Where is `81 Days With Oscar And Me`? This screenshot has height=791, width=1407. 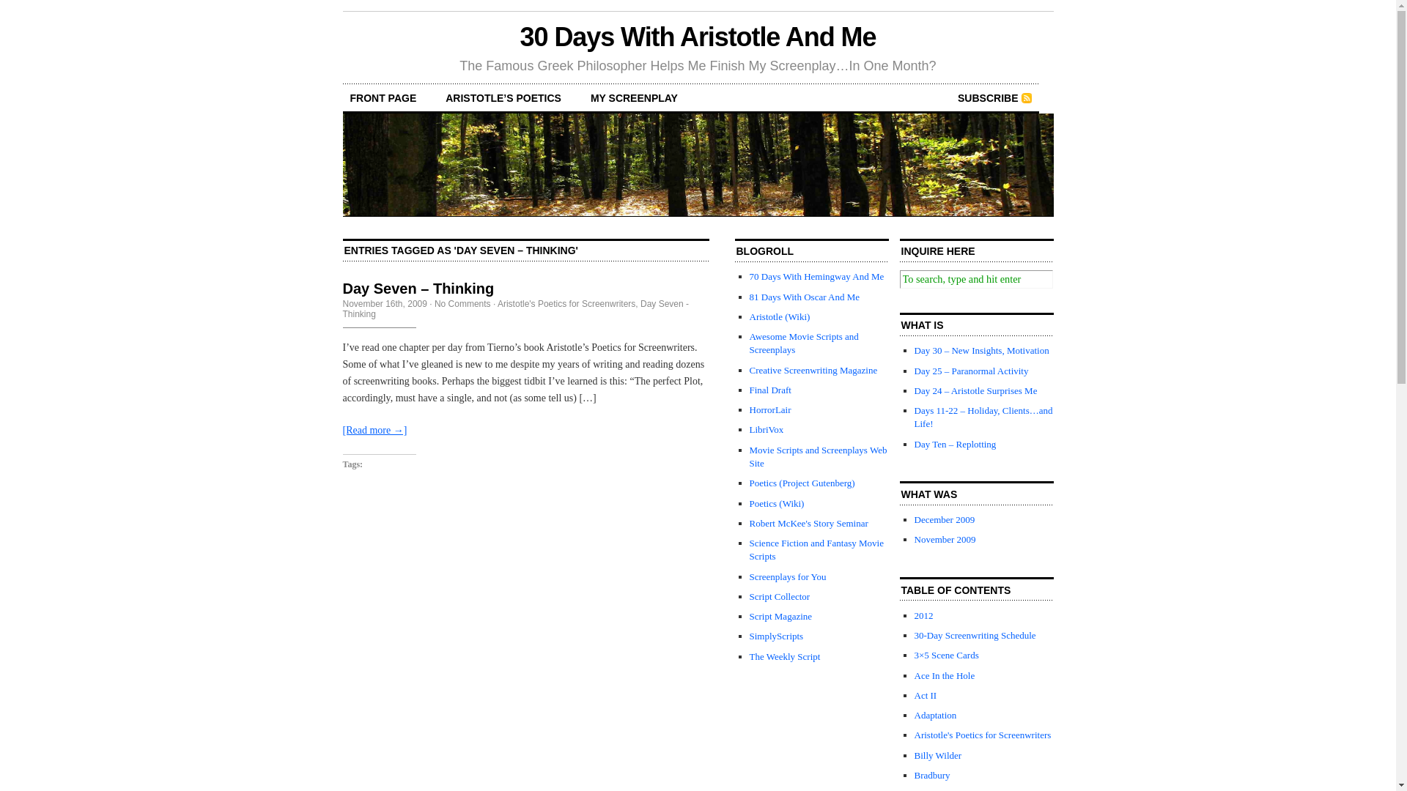 81 Days With Oscar And Me is located at coordinates (805, 297).